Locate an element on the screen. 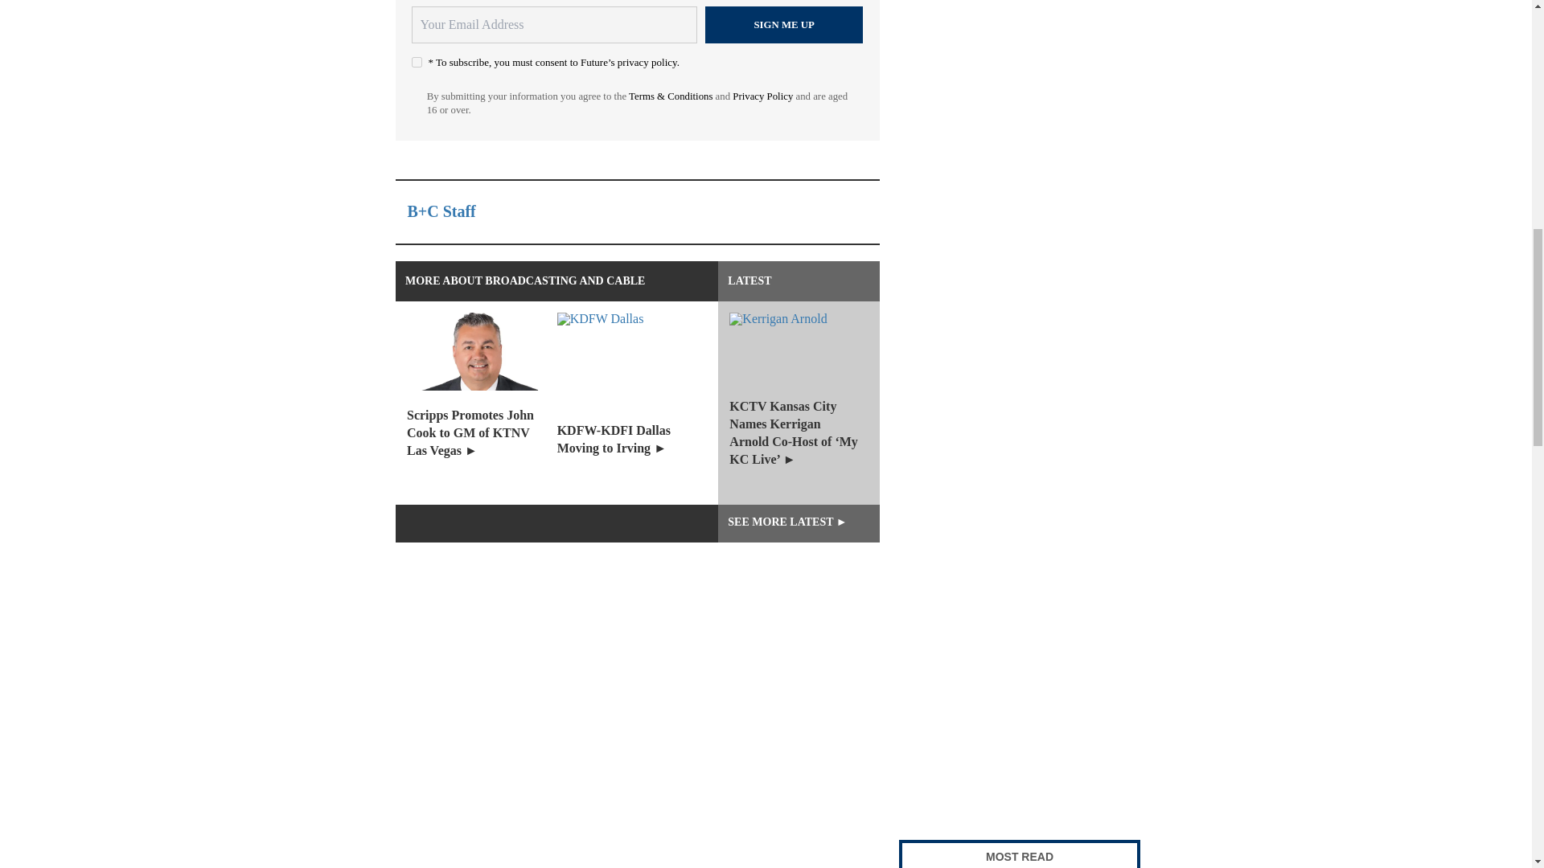 Image resolution: width=1544 pixels, height=868 pixels. Sign me up is located at coordinates (784, 24).